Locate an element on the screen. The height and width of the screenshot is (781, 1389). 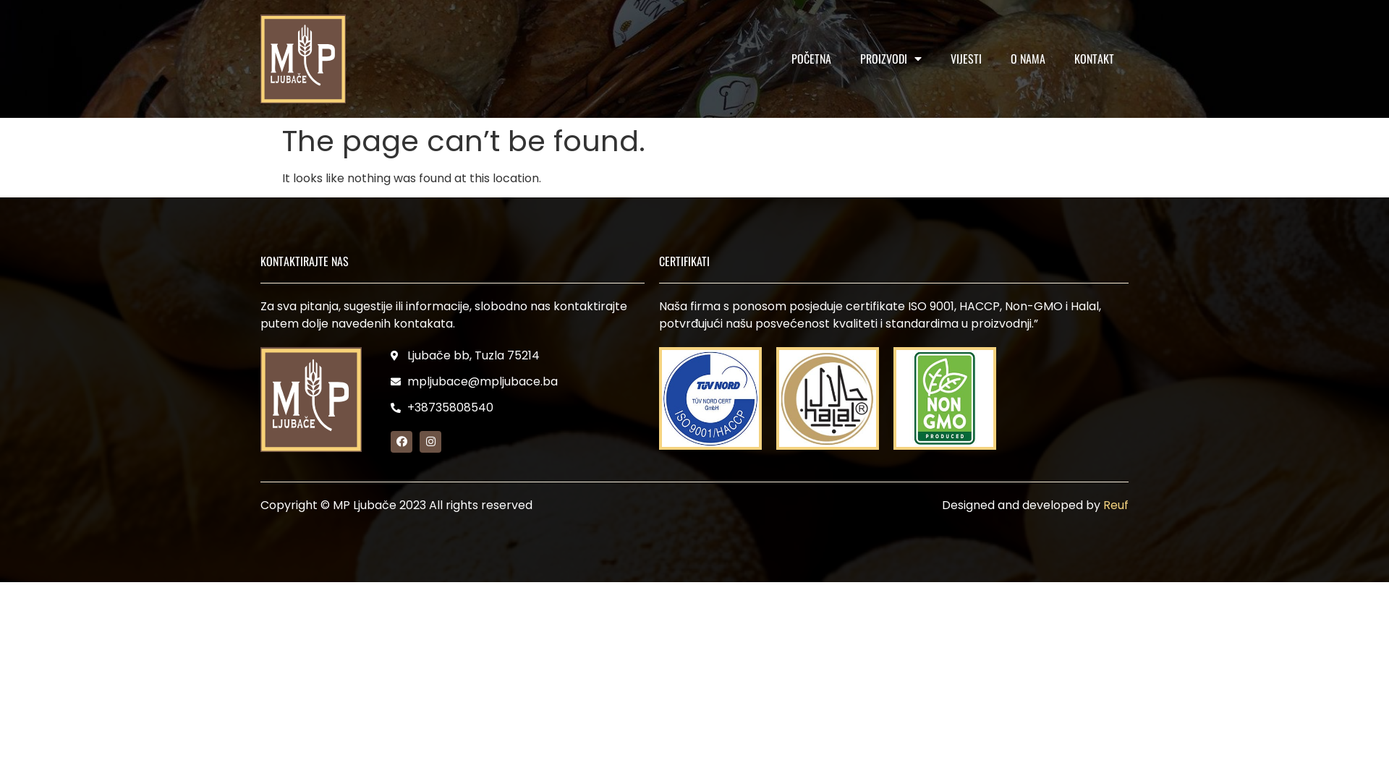
mpljubace@mpljubace.ba is located at coordinates (473, 382).